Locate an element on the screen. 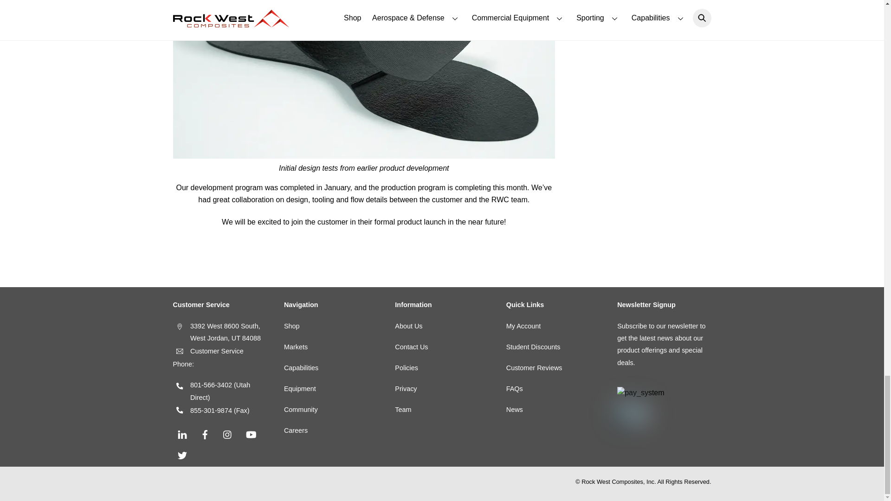 This screenshot has height=501, width=891. Capabilities is located at coordinates (301, 368).